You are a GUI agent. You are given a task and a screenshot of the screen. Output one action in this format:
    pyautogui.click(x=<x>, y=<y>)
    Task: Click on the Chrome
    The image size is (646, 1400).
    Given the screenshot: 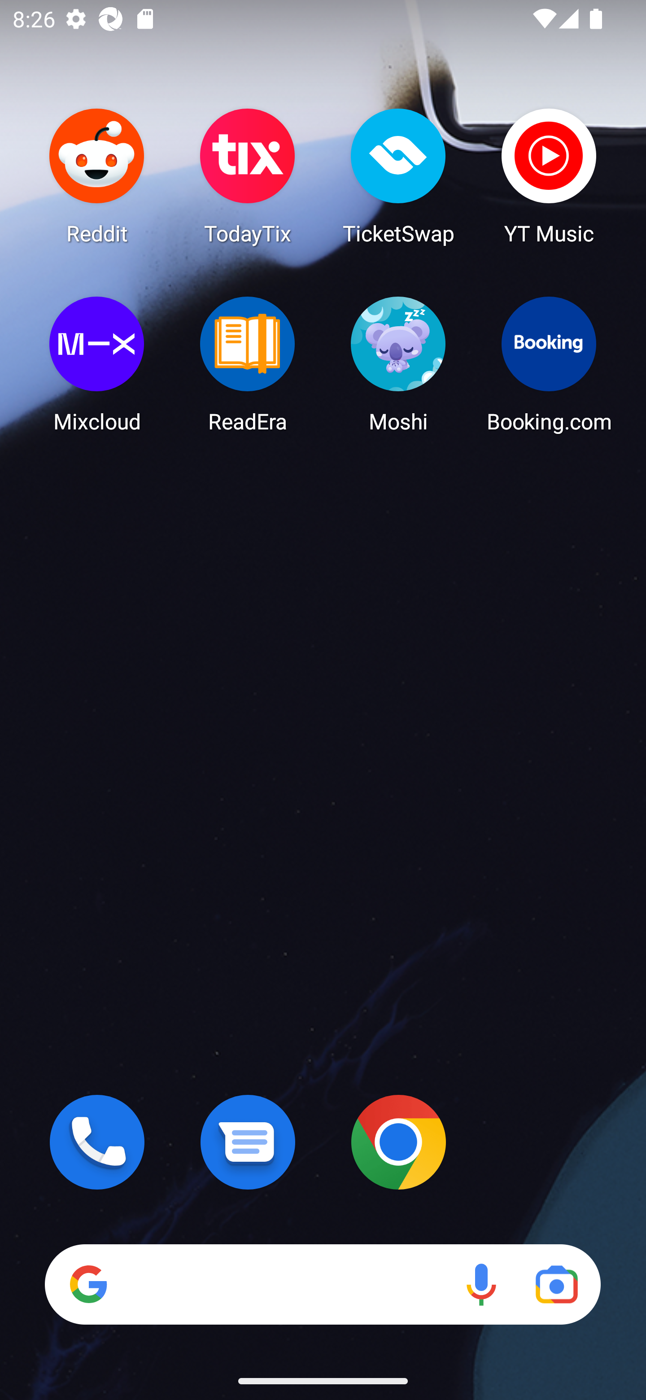 What is the action you would take?
    pyautogui.click(x=398, y=1142)
    